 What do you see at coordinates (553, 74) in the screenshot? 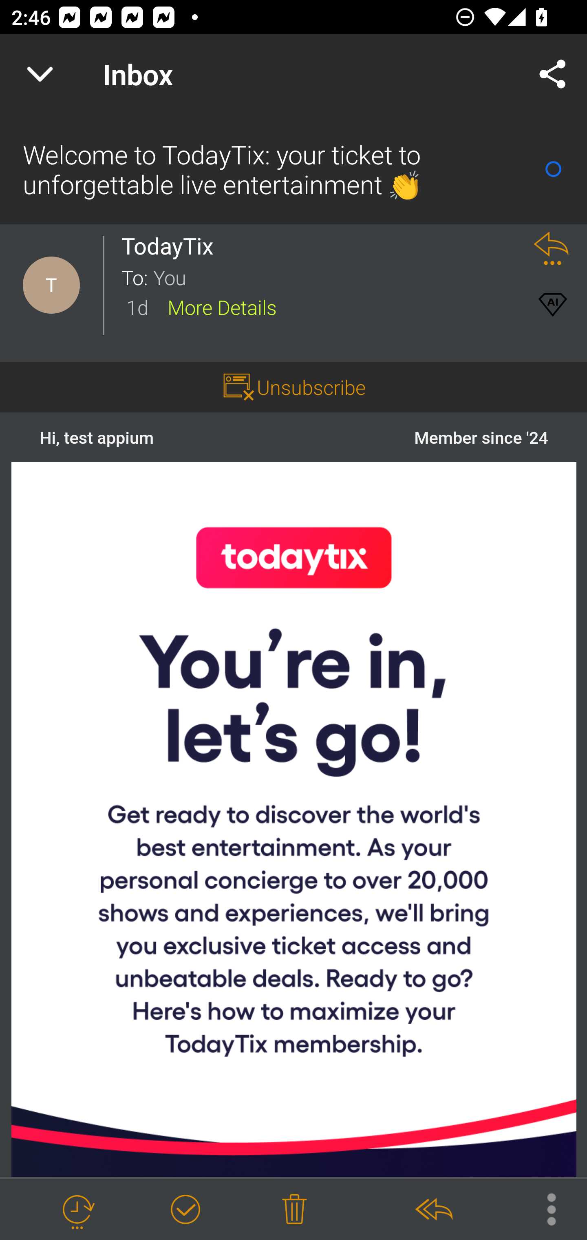
I see `Share` at bounding box center [553, 74].